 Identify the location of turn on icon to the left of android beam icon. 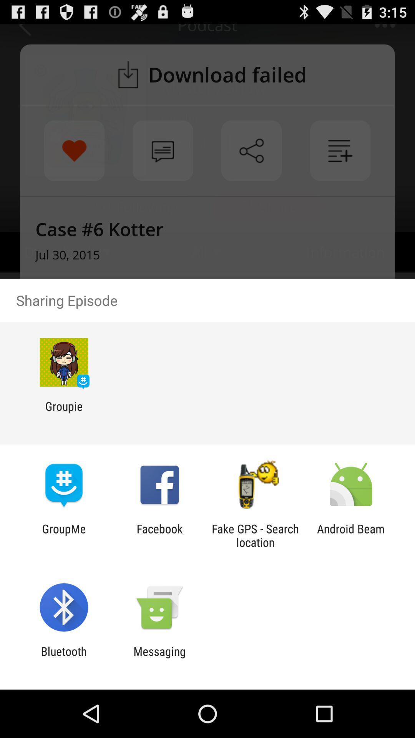
(255, 535).